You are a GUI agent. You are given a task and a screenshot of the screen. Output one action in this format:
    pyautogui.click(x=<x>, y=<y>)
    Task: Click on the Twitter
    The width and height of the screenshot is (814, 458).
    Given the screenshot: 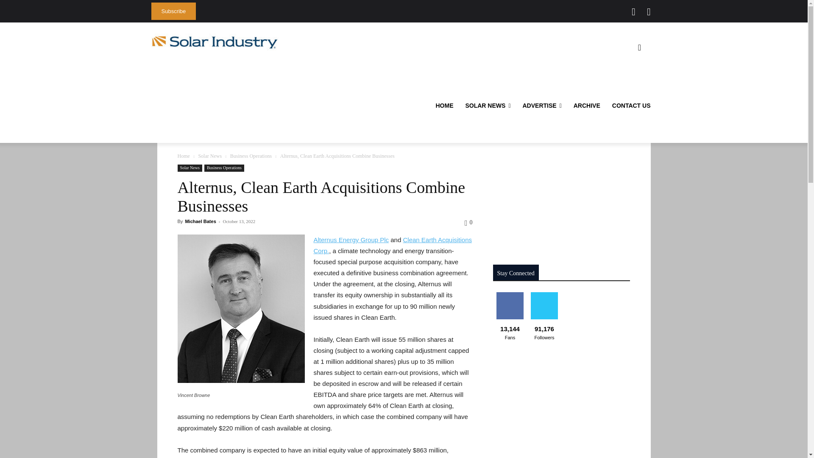 What is the action you would take?
    pyautogui.click(x=633, y=12)
    